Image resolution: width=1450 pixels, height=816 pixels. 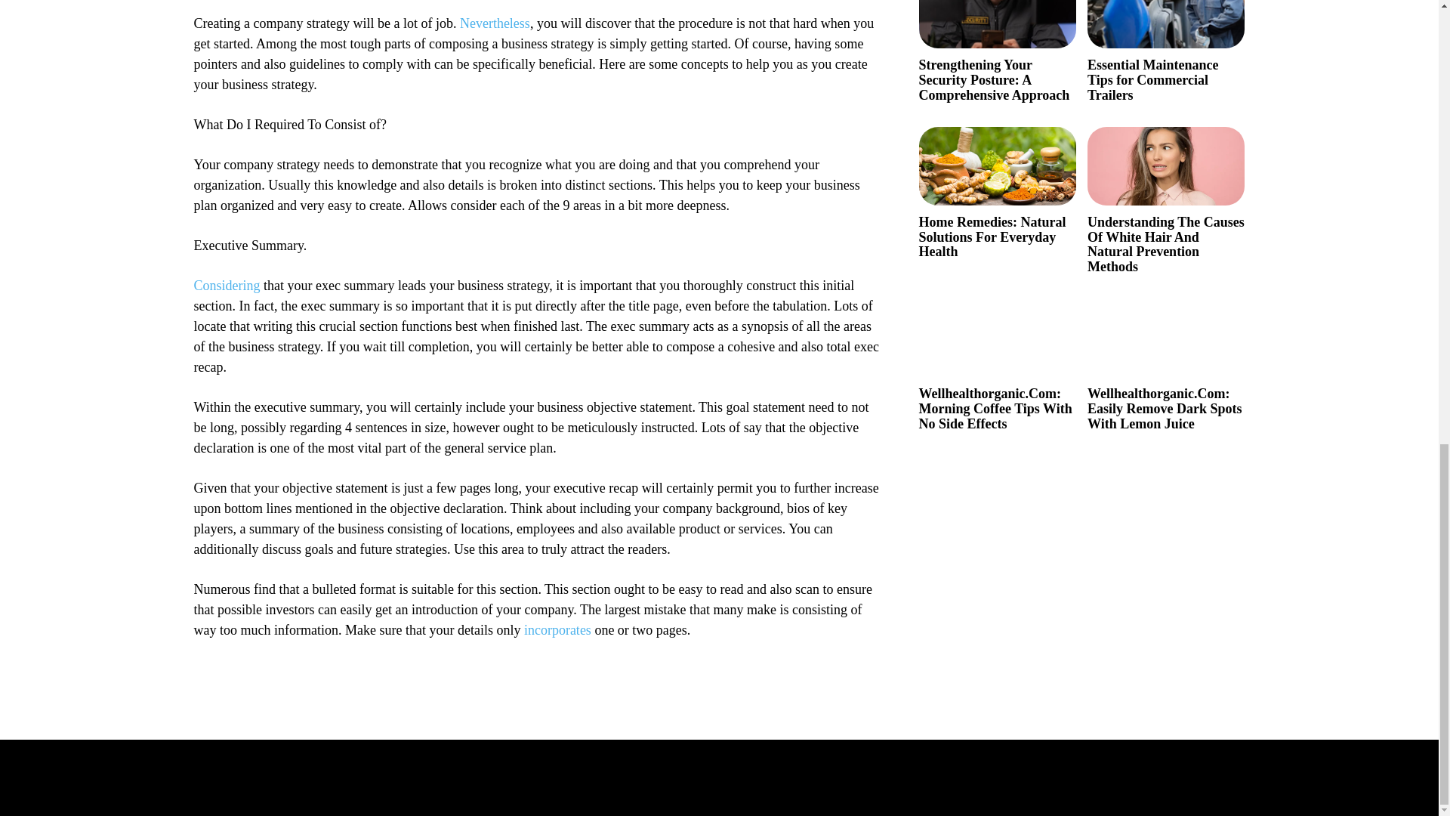 What do you see at coordinates (992, 237) in the screenshot?
I see `Home Remedies: Natural Solutions For Everyday Health` at bounding box center [992, 237].